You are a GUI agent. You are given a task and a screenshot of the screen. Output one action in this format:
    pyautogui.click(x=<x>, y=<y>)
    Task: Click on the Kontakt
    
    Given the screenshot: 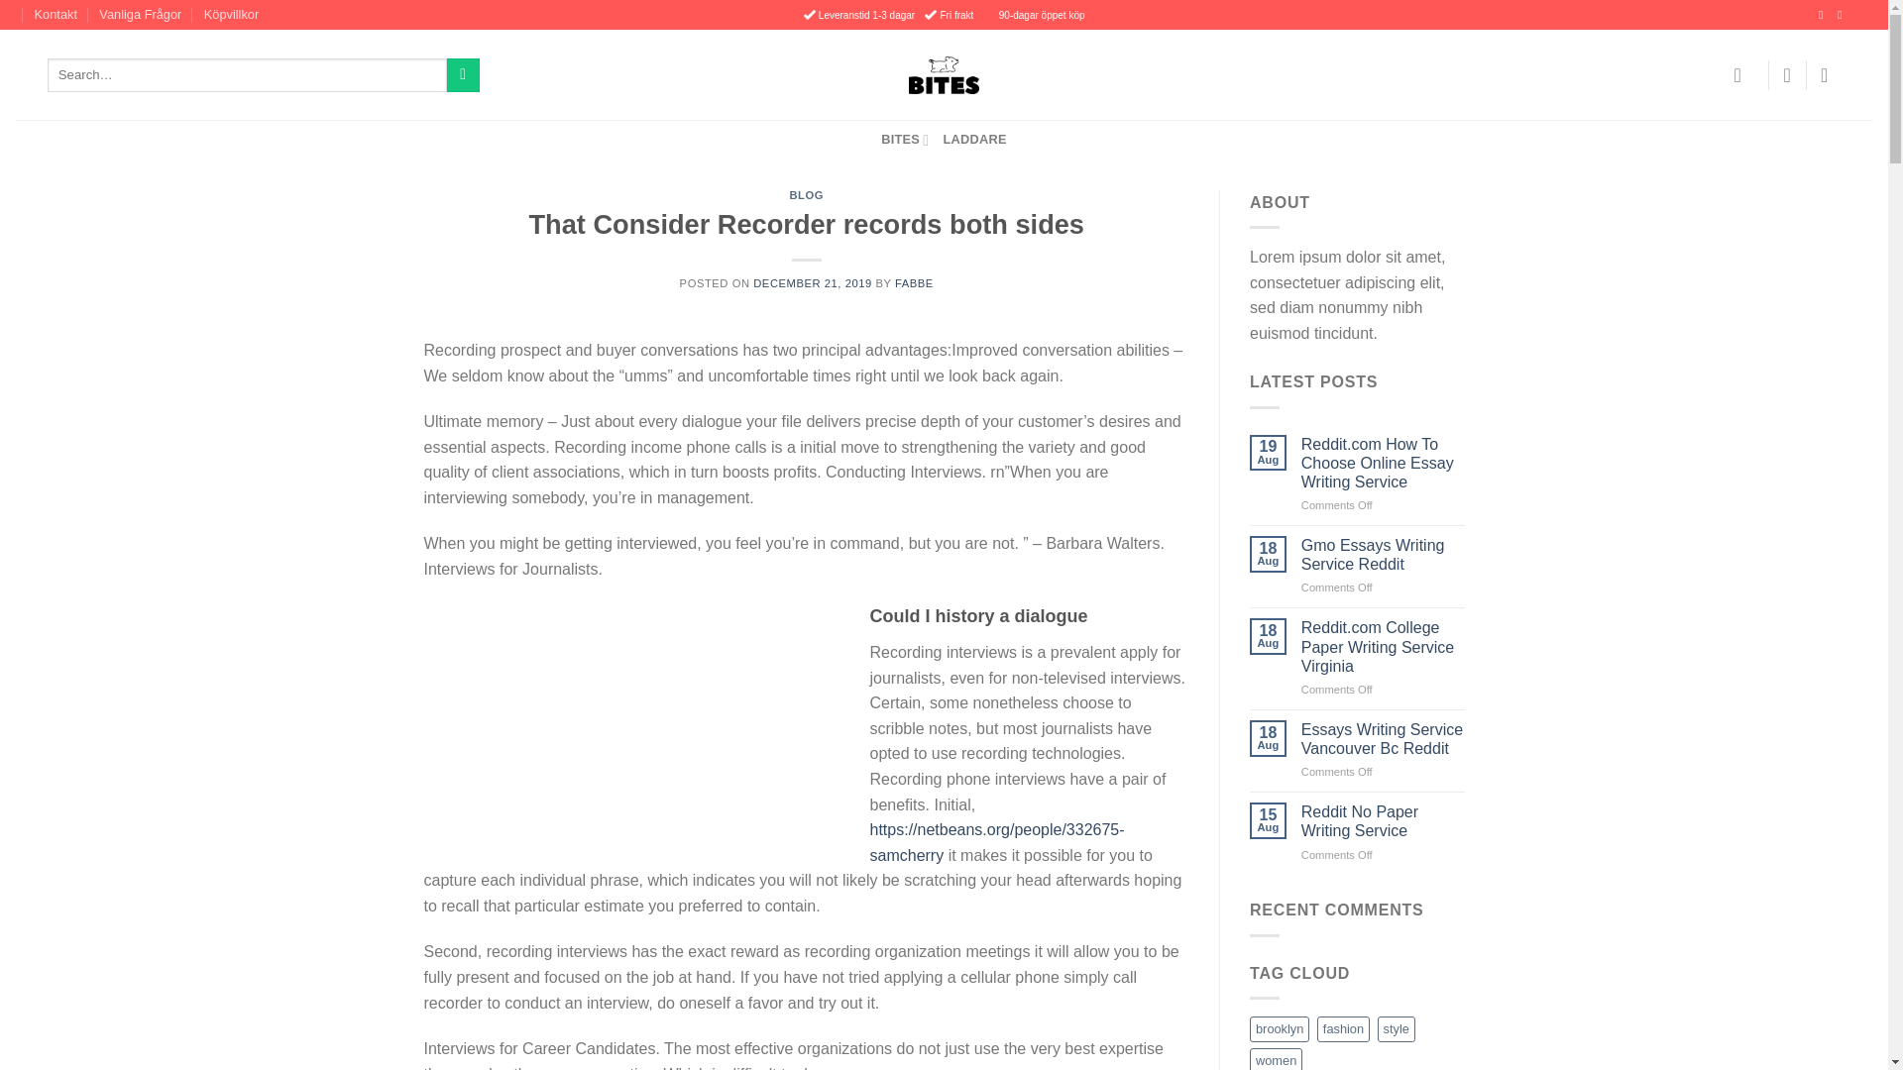 What is the action you would take?
    pyautogui.click(x=56, y=15)
    